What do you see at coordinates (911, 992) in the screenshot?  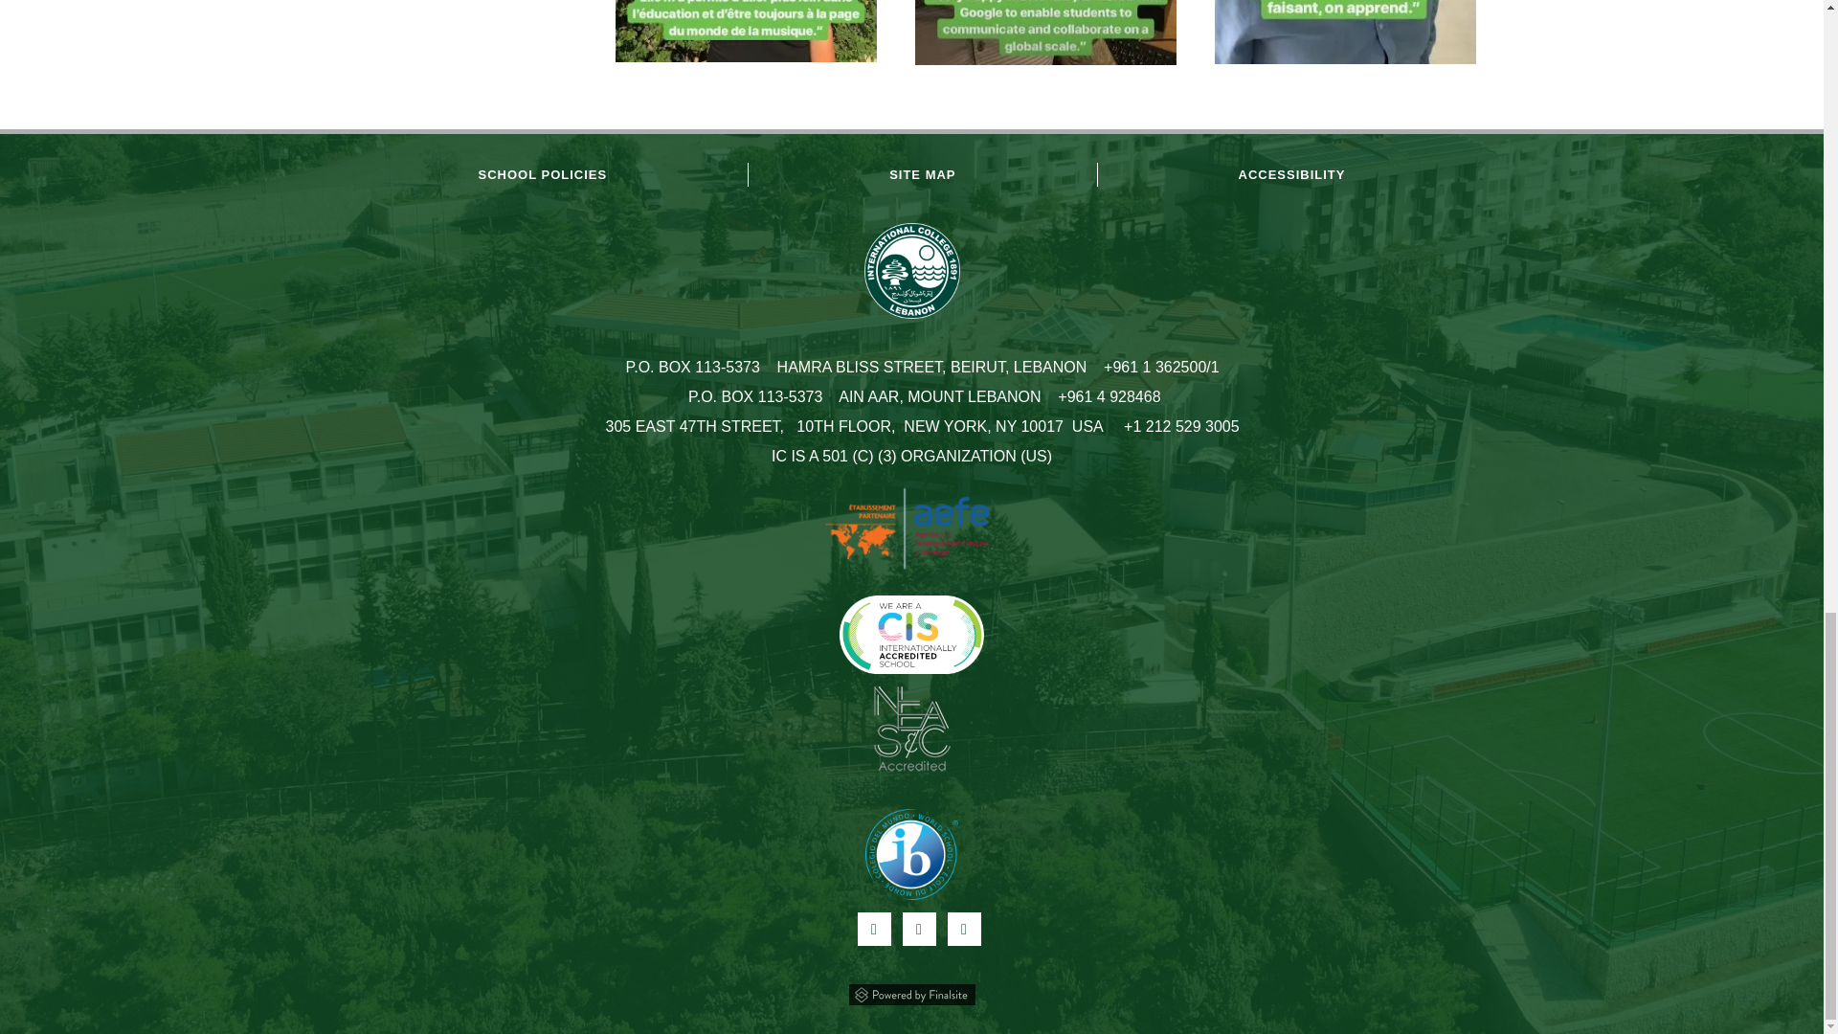 I see `Powered by Finalsite opens in a new window` at bounding box center [911, 992].